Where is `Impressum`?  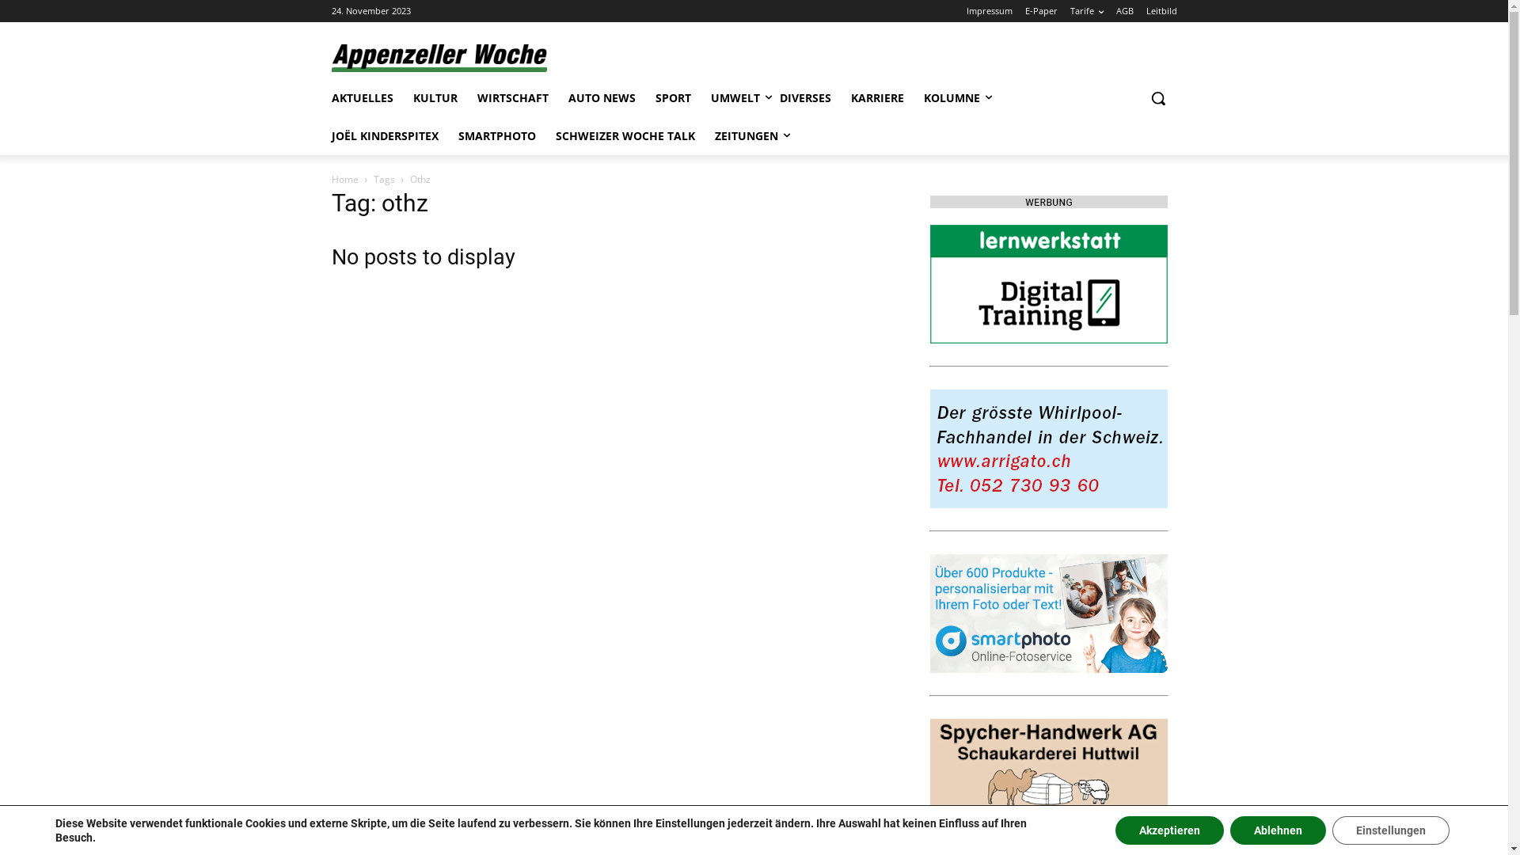 Impressum is located at coordinates (989, 11).